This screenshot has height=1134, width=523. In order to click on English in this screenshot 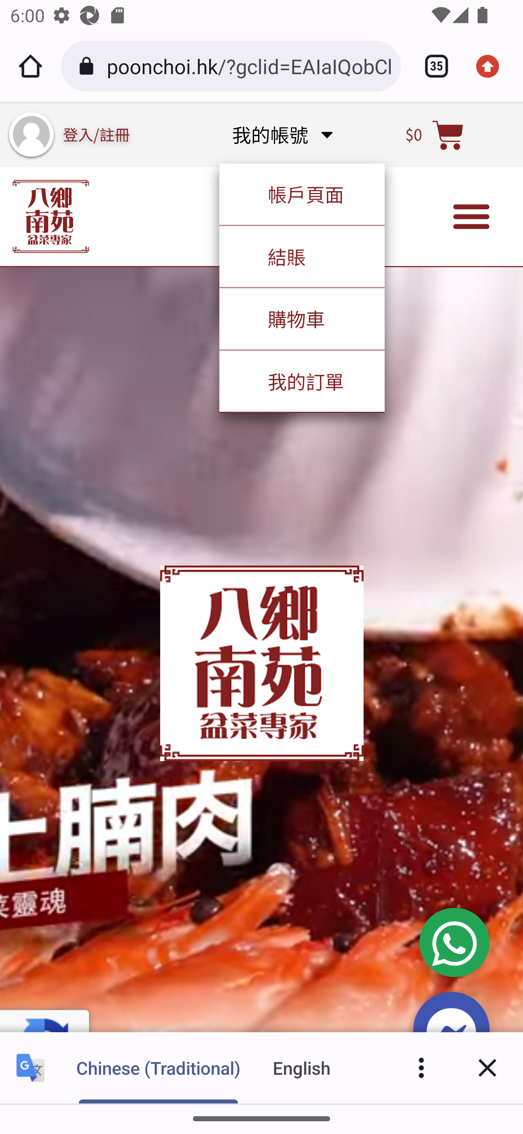, I will do `click(302, 1067)`.